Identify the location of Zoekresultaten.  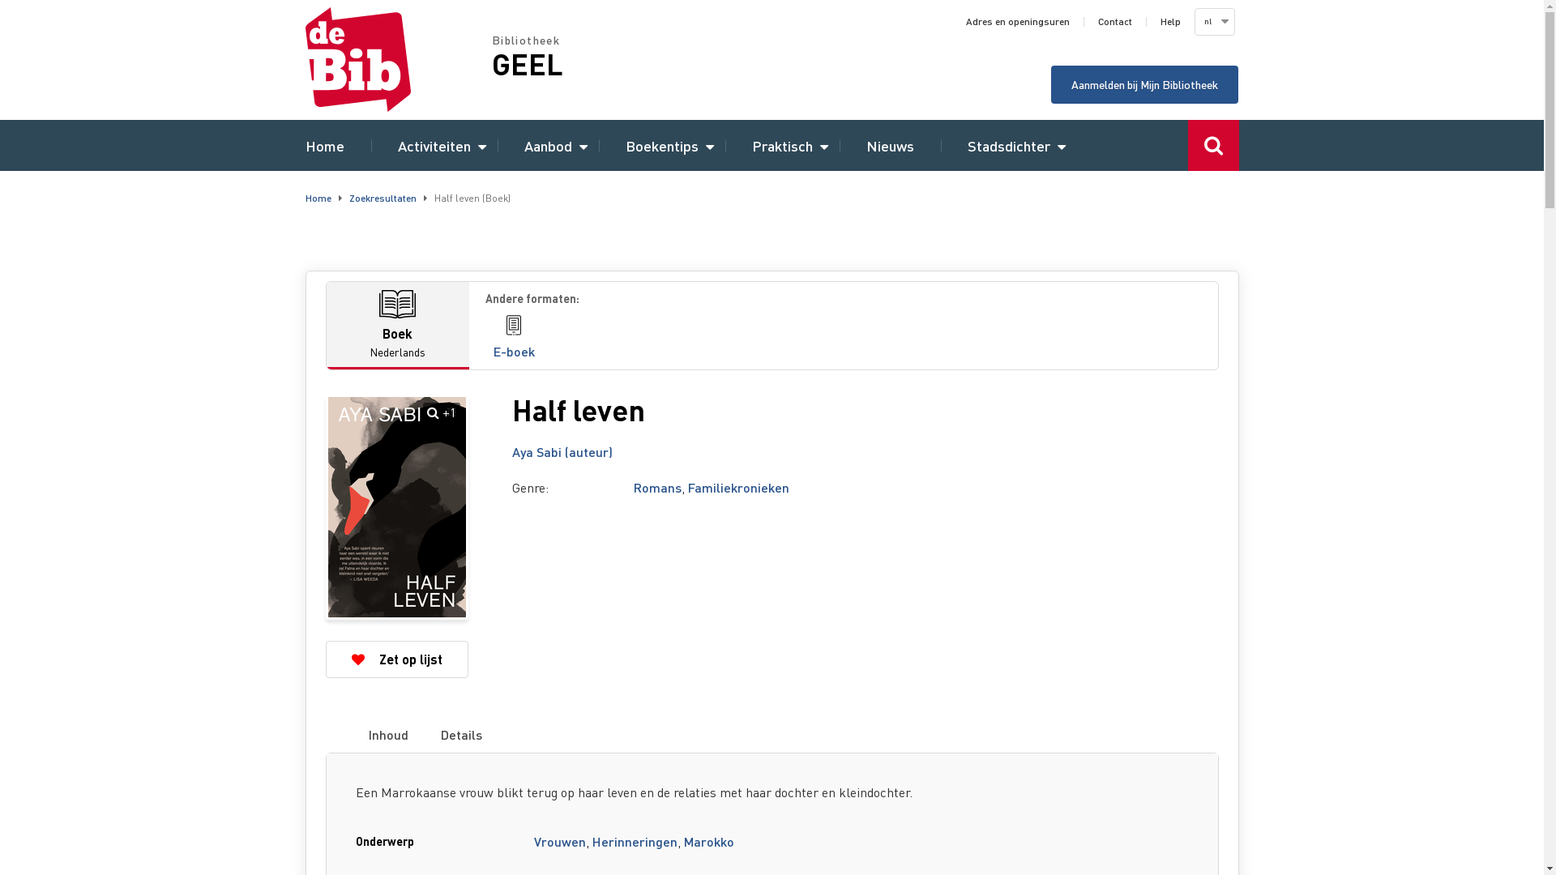
(383, 198).